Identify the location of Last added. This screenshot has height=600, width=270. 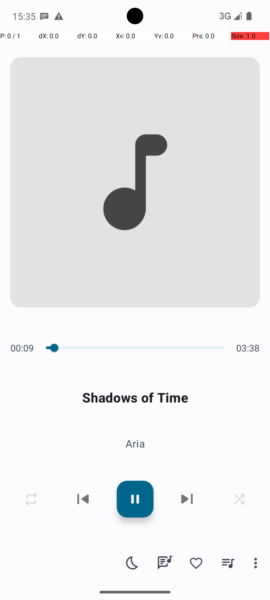
(73, 53).